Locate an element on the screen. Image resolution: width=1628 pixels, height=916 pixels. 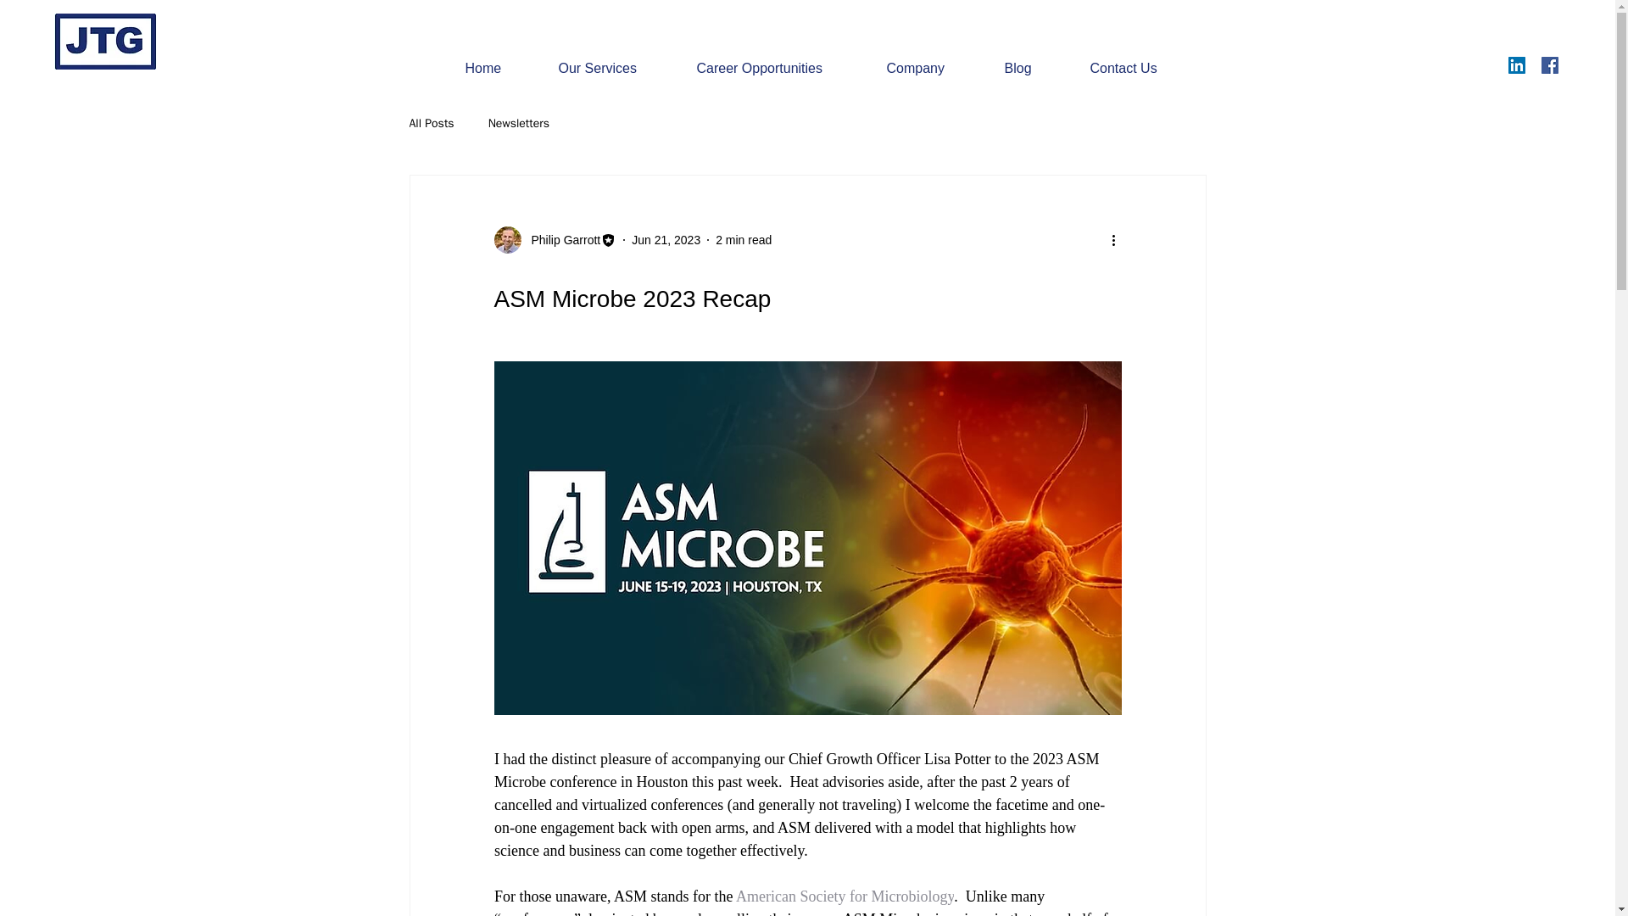
Philip Garrott is located at coordinates (555, 239).